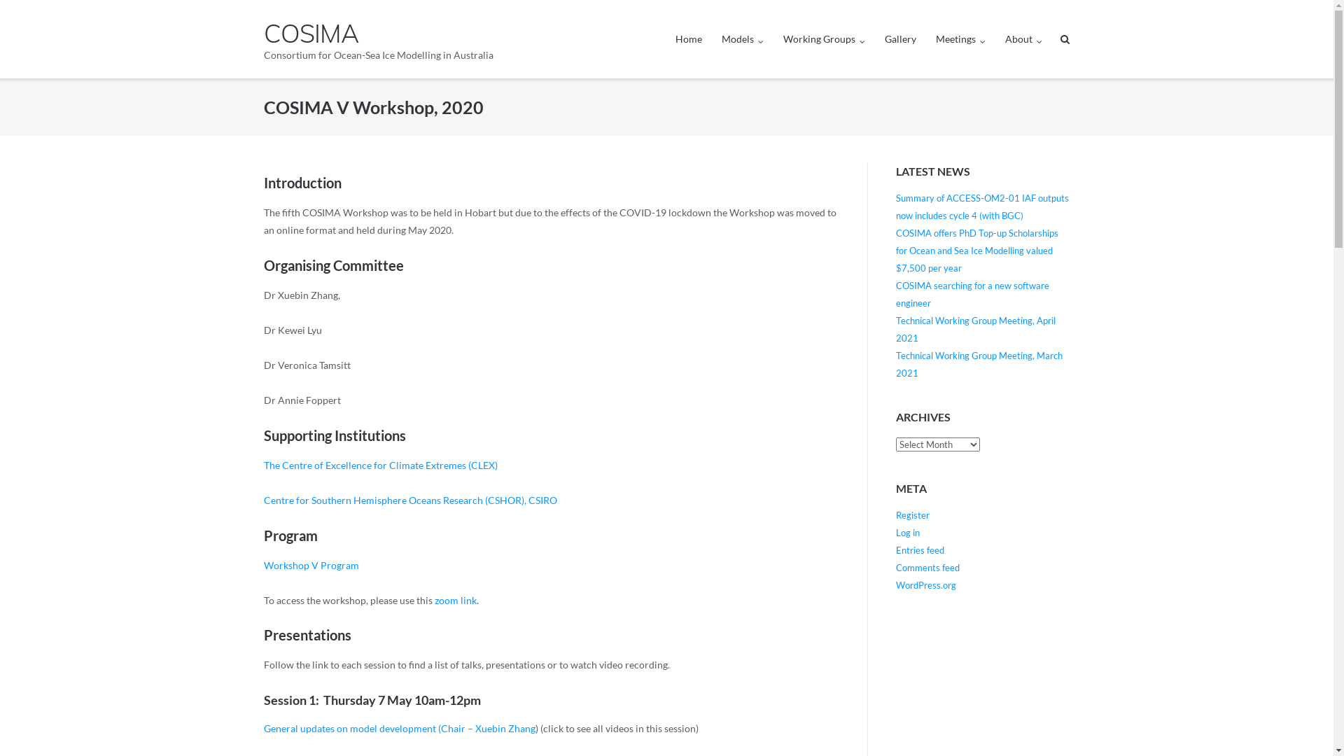  What do you see at coordinates (926, 585) in the screenshot?
I see `WordPress.org` at bounding box center [926, 585].